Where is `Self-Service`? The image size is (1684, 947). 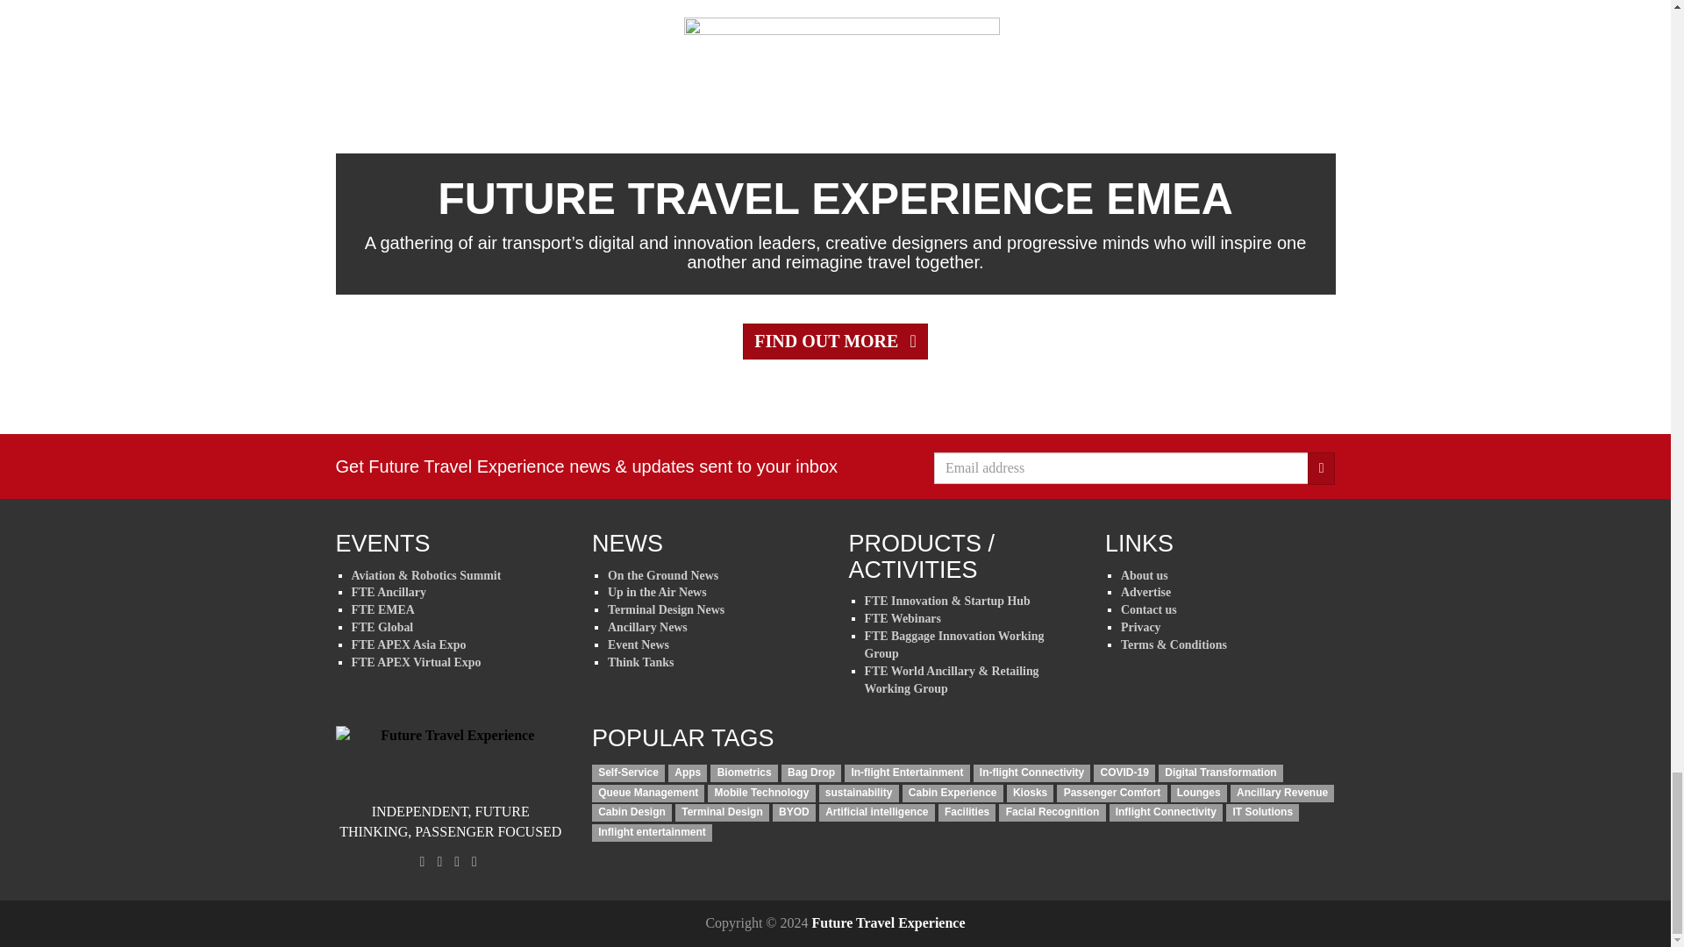
Self-Service is located at coordinates (628, 773).